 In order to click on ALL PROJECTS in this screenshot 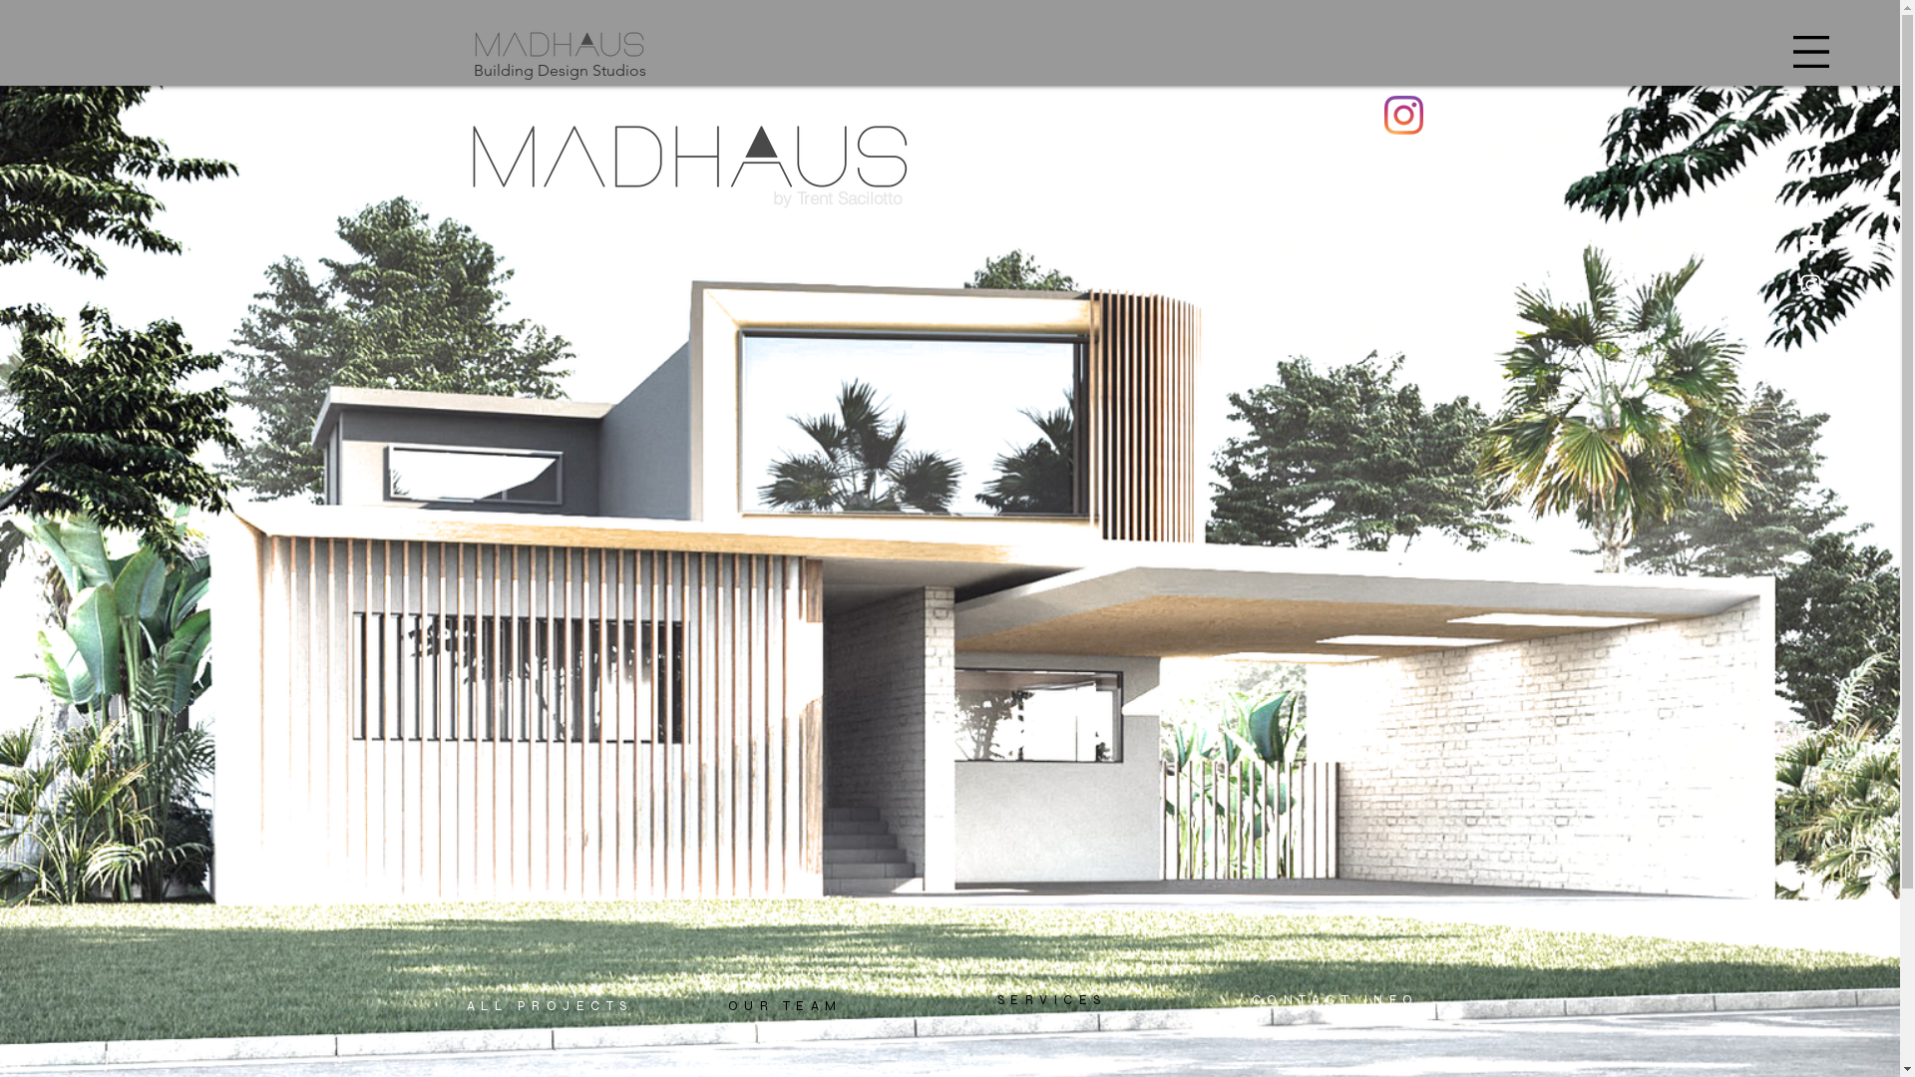, I will do `click(551, 1006)`.